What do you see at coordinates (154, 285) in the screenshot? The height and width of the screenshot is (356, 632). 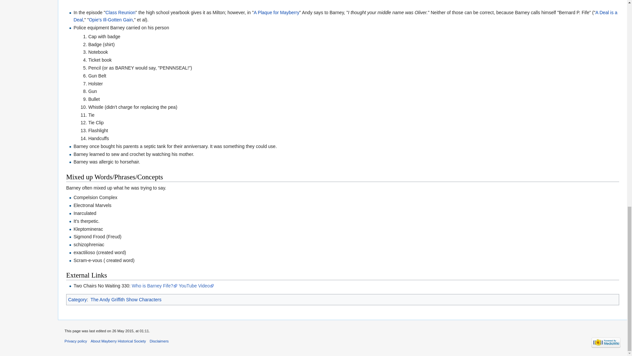 I see `Who is Barney Fife?` at bounding box center [154, 285].